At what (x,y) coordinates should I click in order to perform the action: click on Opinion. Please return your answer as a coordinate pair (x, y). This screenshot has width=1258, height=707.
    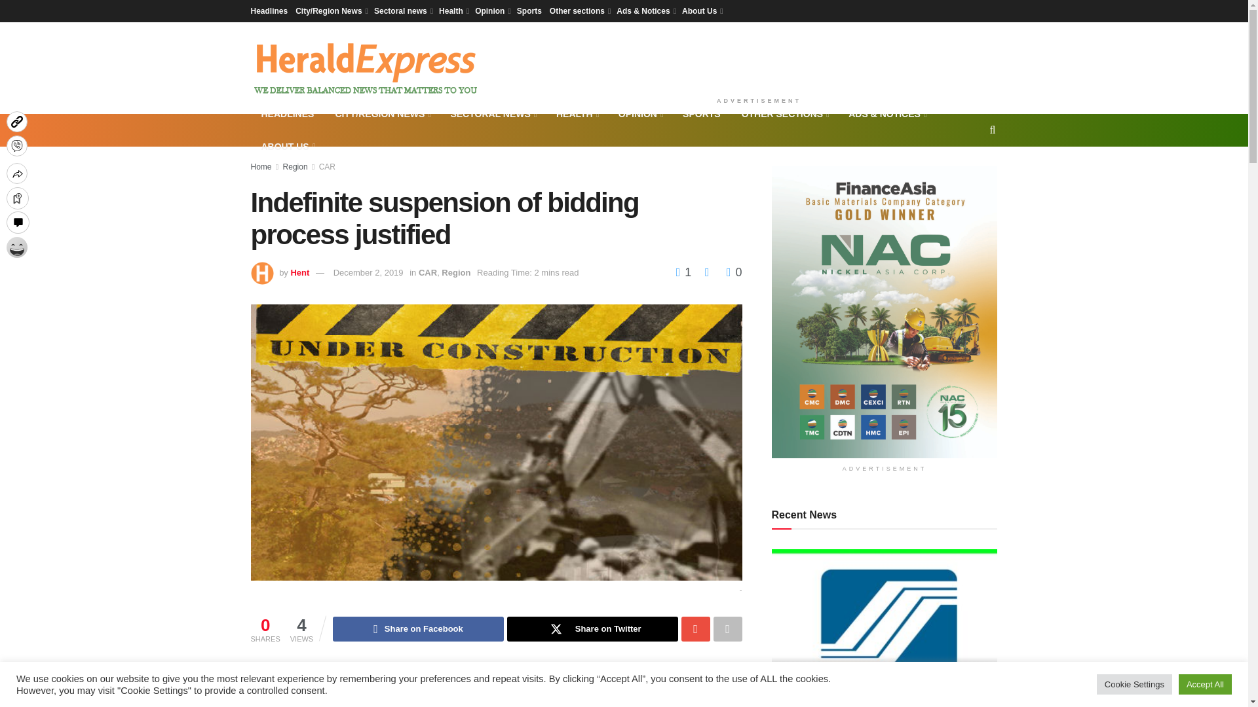
    Looking at the image, I should click on (492, 10).